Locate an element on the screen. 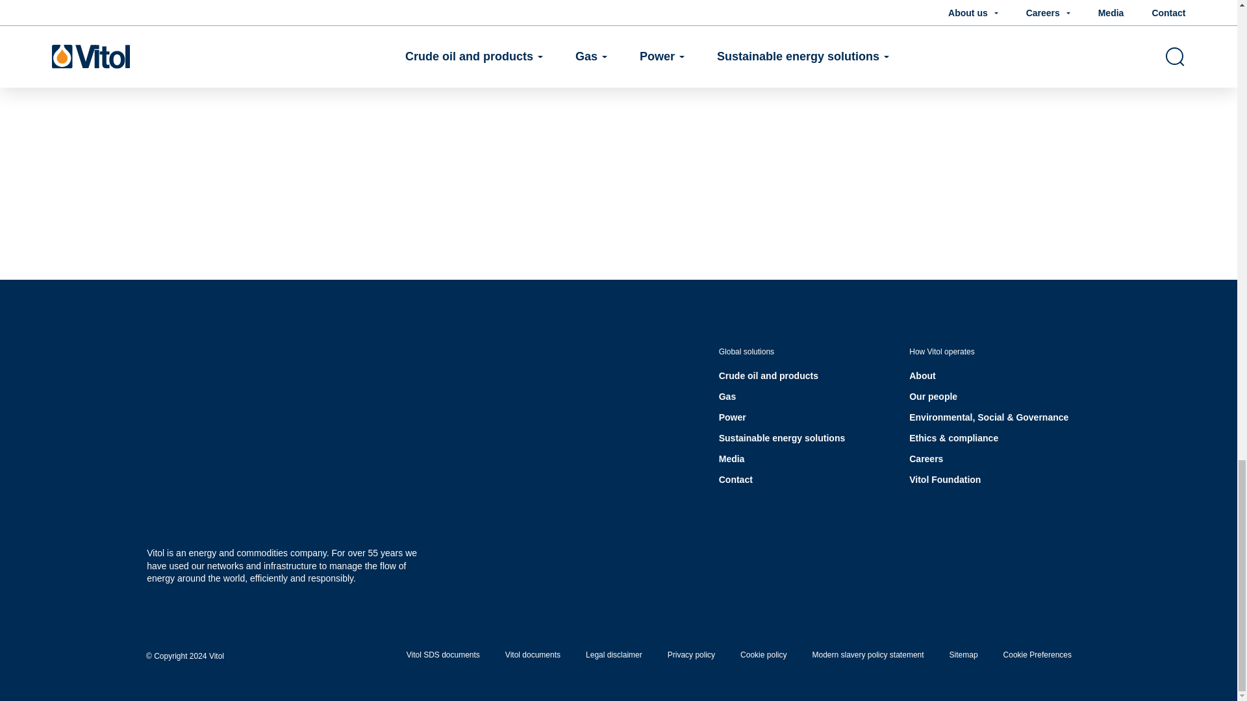 The width and height of the screenshot is (1247, 701). Vitol SDS documents is located at coordinates (443, 655).